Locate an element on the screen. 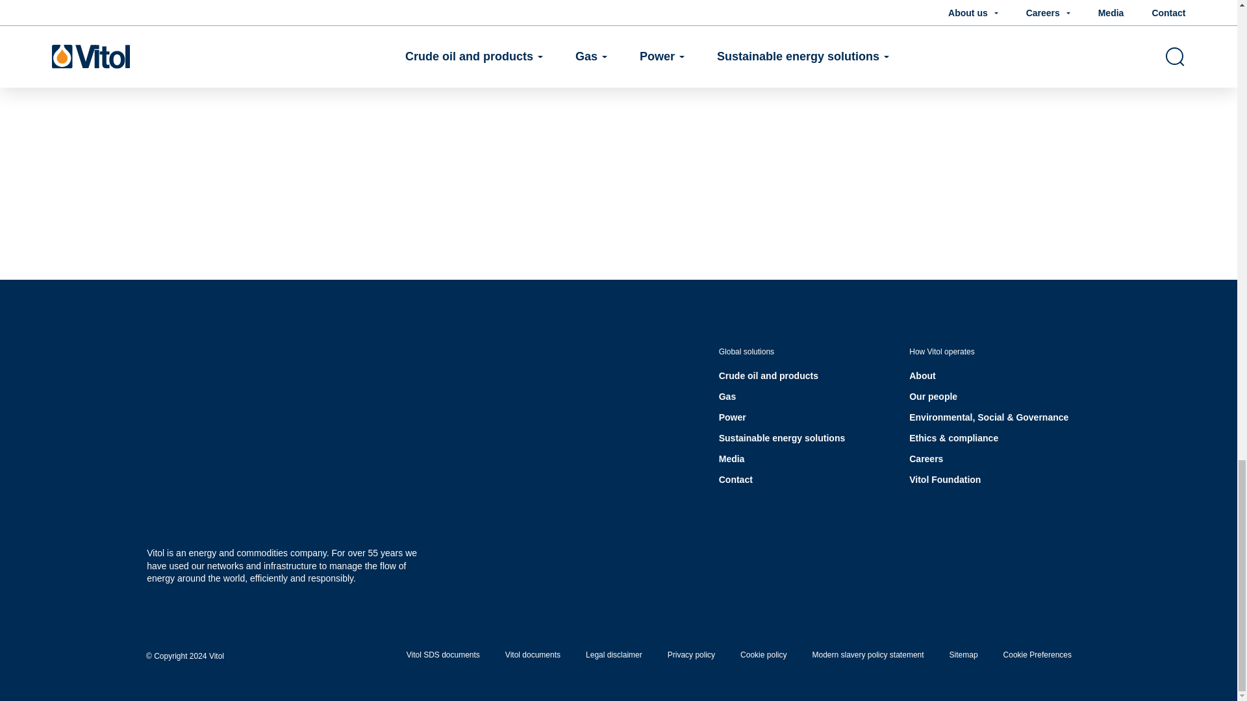 The width and height of the screenshot is (1247, 701). Vitol SDS documents is located at coordinates (443, 655).